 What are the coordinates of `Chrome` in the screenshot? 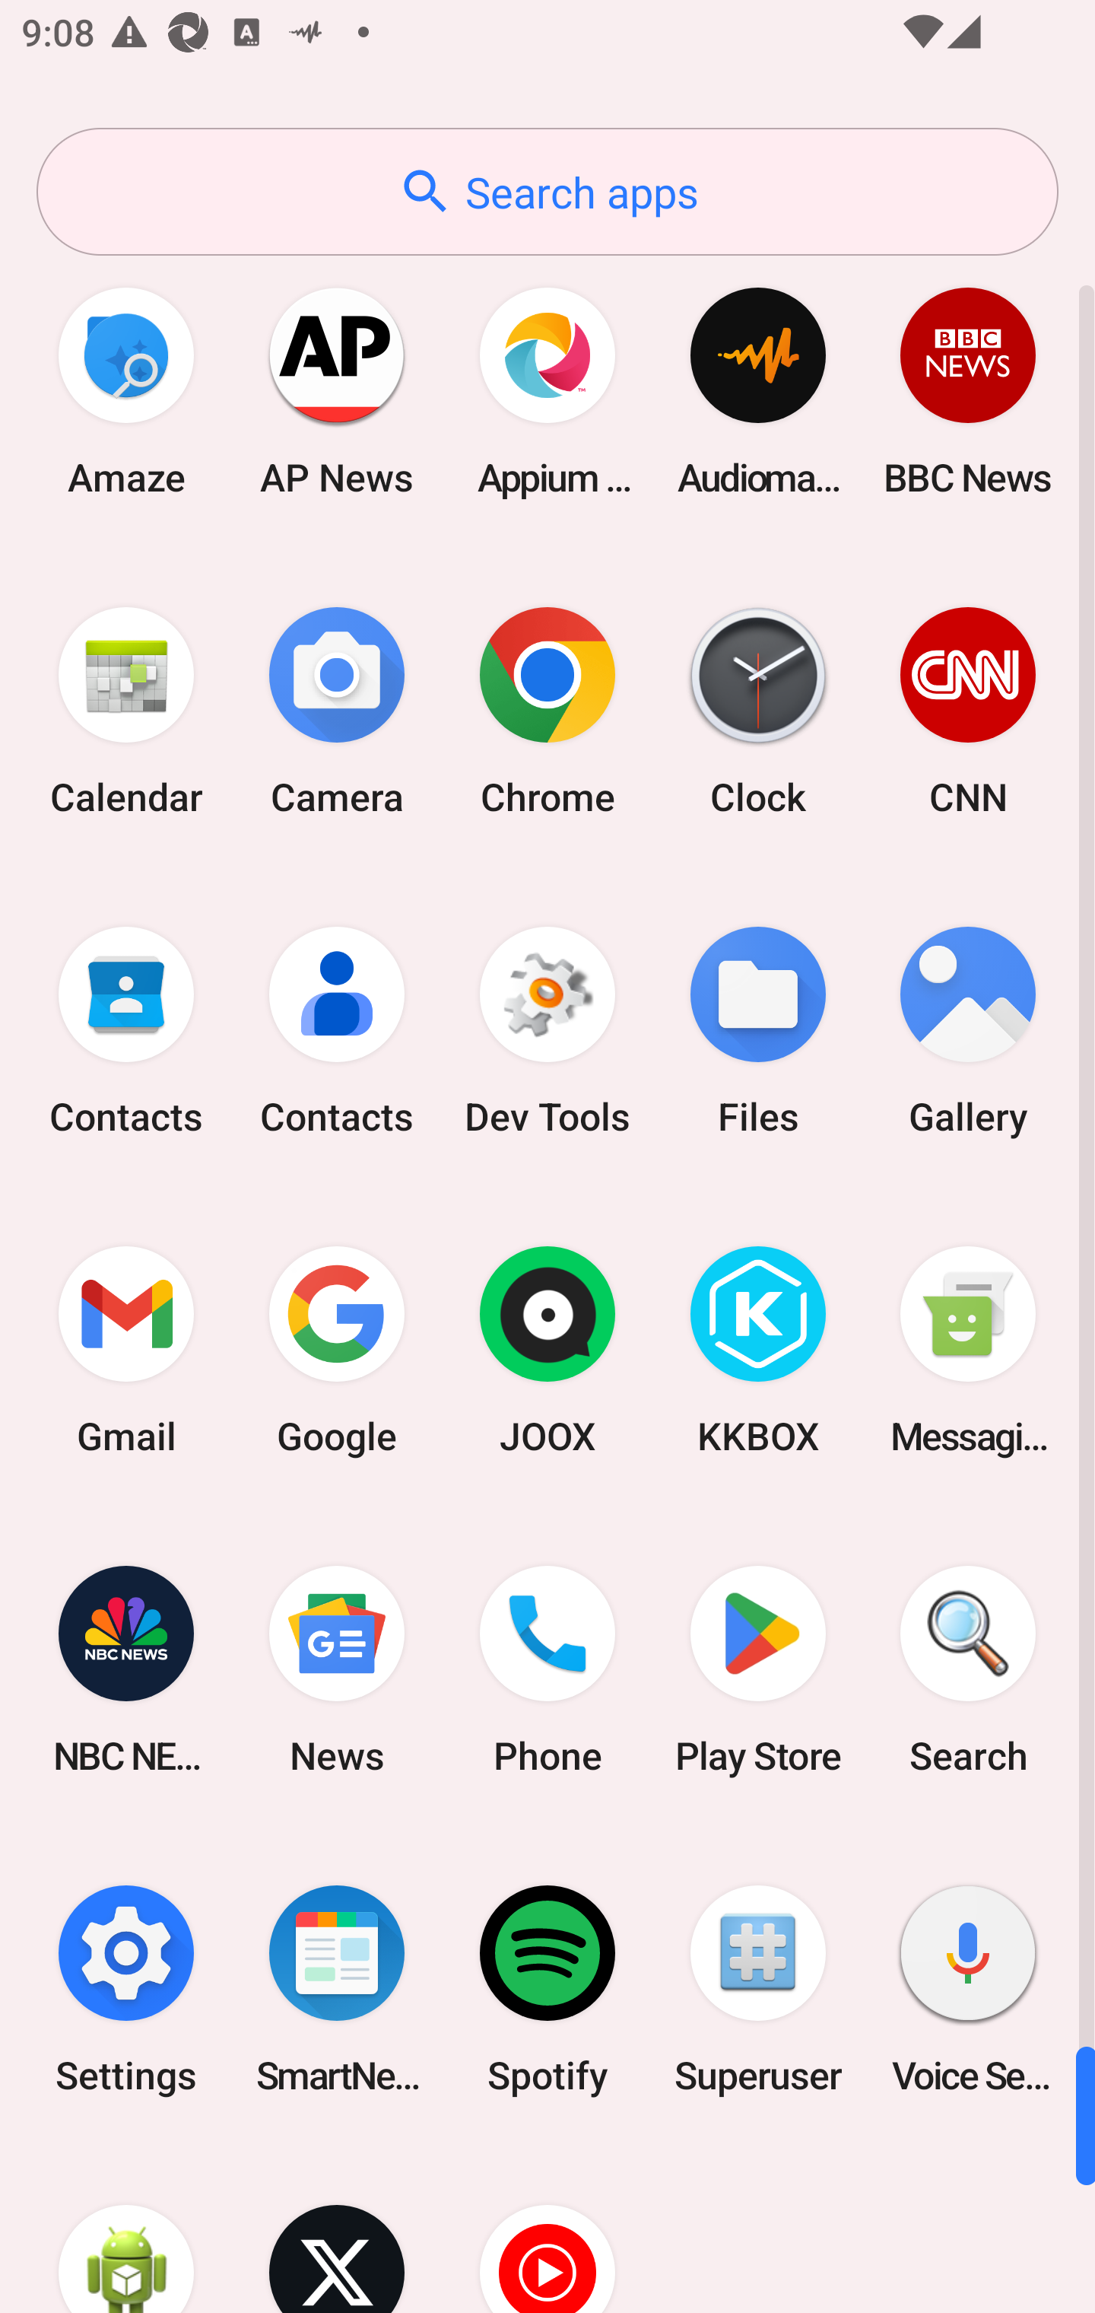 It's located at (547, 711).